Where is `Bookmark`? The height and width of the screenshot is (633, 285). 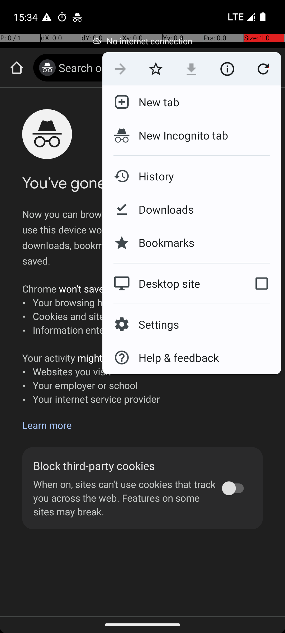 Bookmark is located at coordinates (156, 69).